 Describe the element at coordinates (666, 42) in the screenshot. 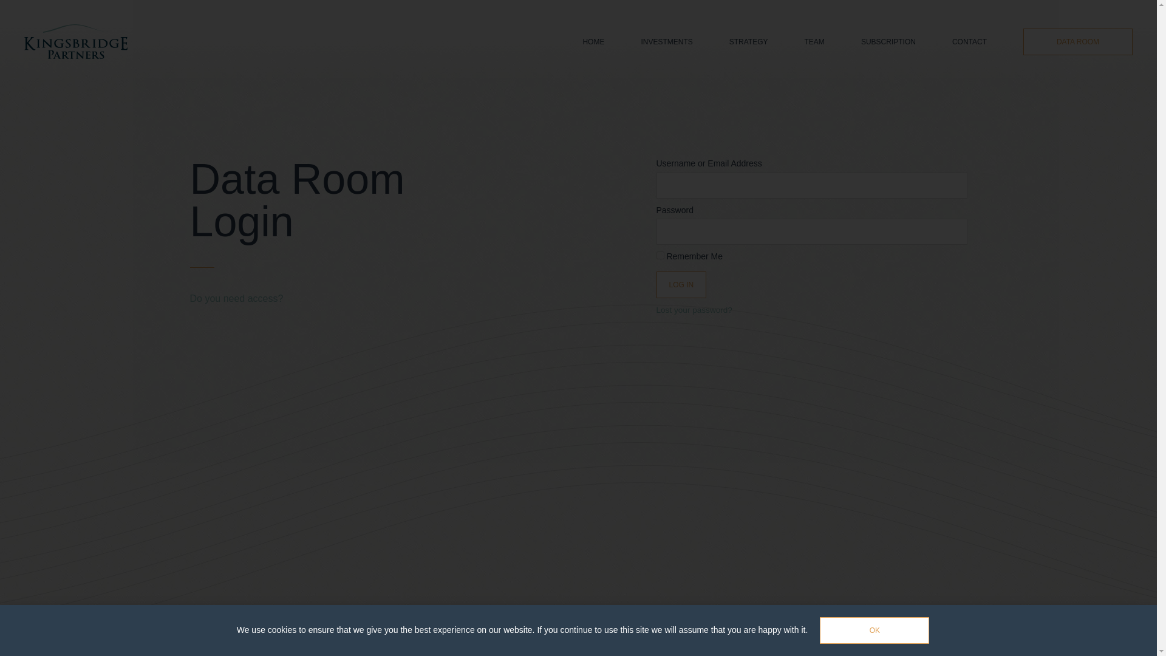

I see `INVESTMENTS` at that location.